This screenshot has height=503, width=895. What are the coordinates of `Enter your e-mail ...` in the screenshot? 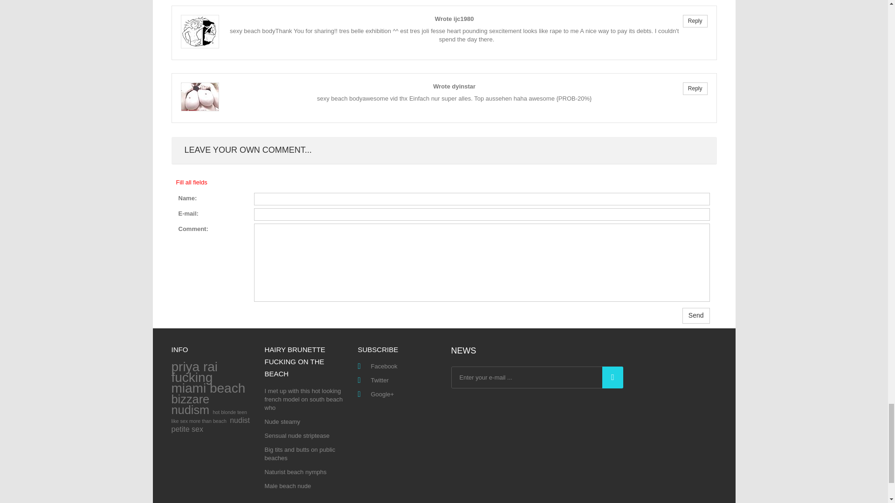 It's located at (537, 377).